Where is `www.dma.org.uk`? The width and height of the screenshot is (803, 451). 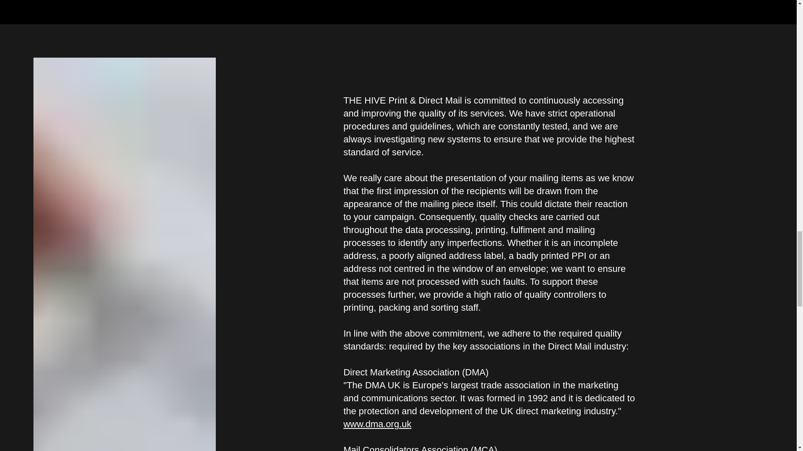 www.dma.org.uk is located at coordinates (377, 424).